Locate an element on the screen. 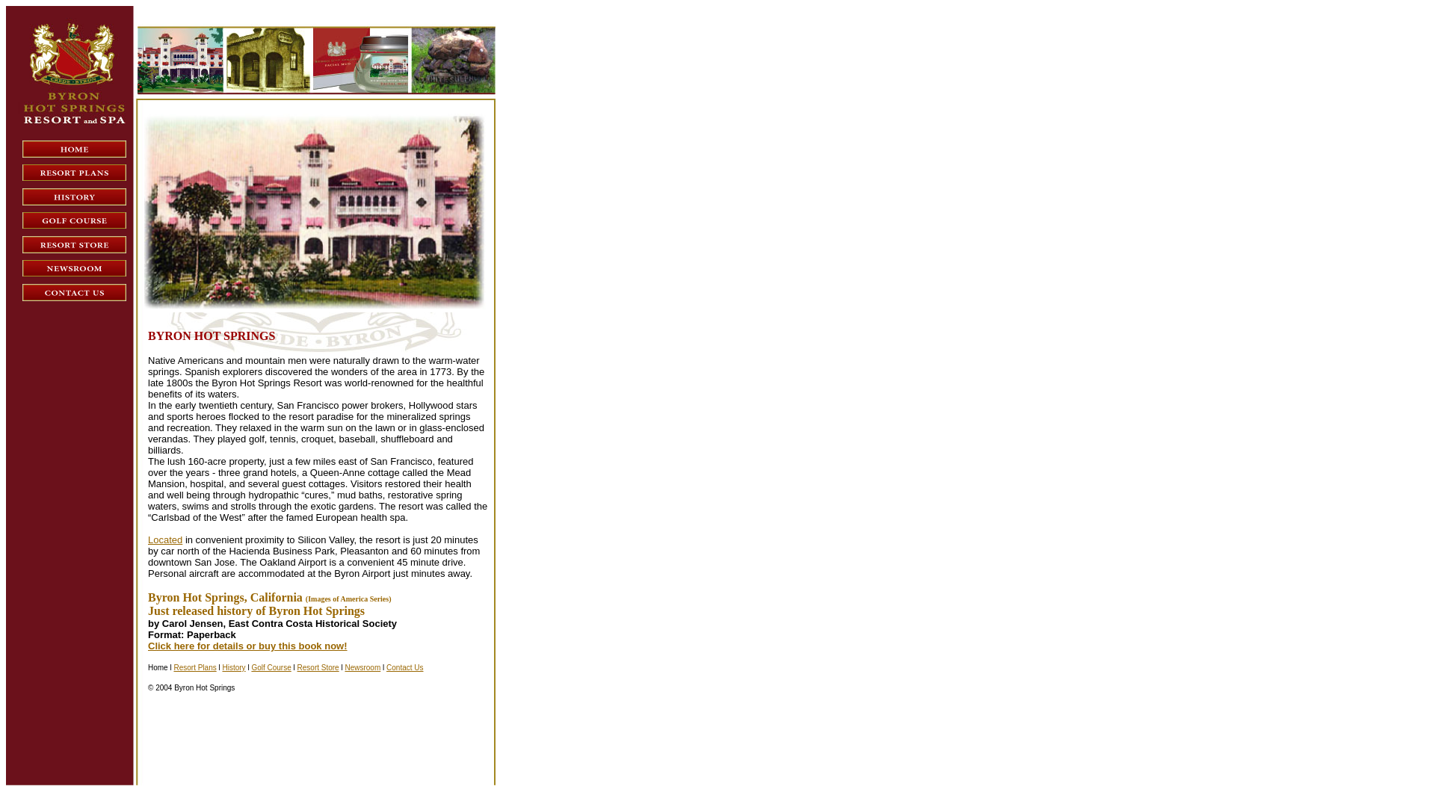 Image resolution: width=1435 pixels, height=807 pixels. Contact Us is located at coordinates (404, 667).